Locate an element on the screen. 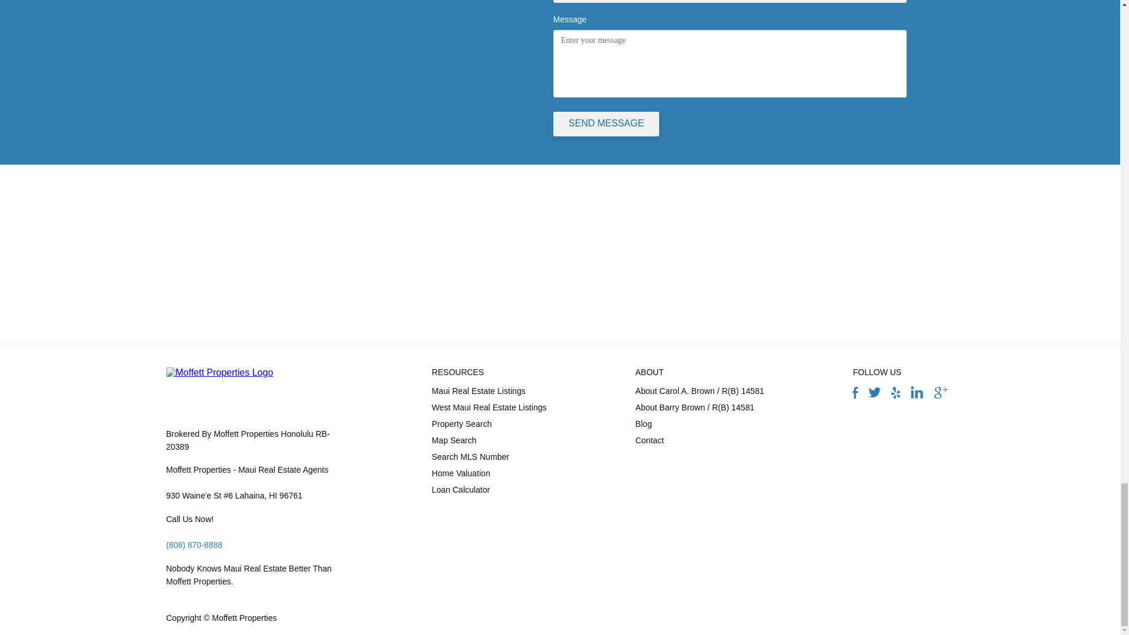 The width and height of the screenshot is (1129, 635). Home Valuation is located at coordinates (489, 473).